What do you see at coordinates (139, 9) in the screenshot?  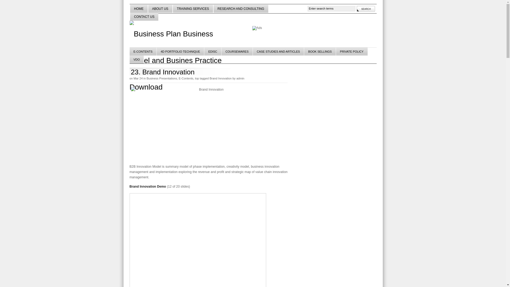 I see `HOME` at bounding box center [139, 9].